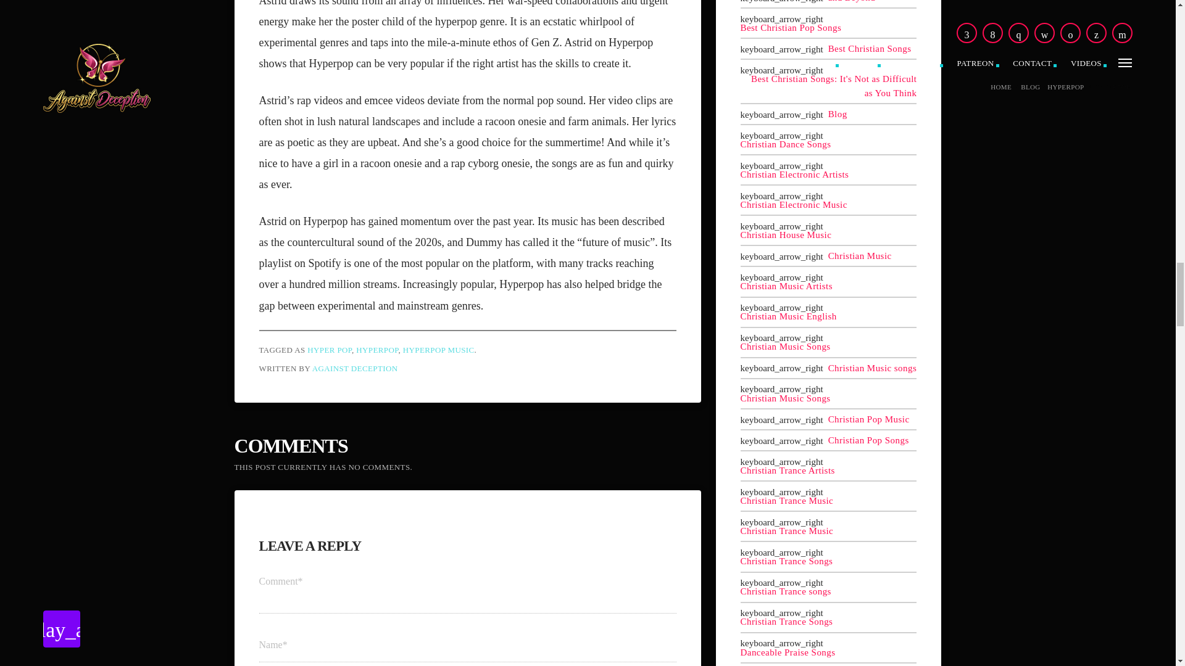 The width and height of the screenshot is (1185, 666). What do you see at coordinates (377, 350) in the screenshot?
I see `HYPERPOP` at bounding box center [377, 350].